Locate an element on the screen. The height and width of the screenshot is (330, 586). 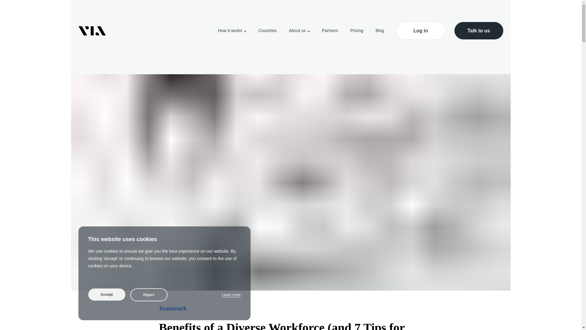
Countries is located at coordinates (267, 31).